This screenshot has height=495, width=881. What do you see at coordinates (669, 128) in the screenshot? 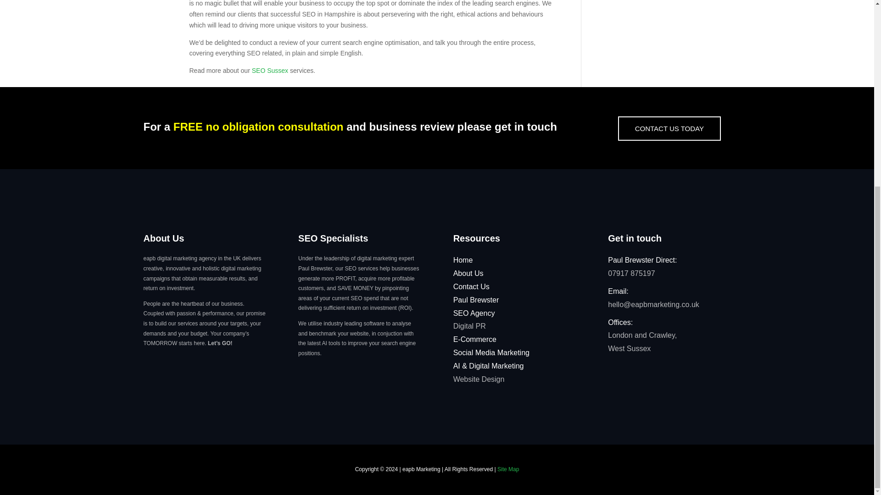
I see `CONTACT US TODAY` at bounding box center [669, 128].